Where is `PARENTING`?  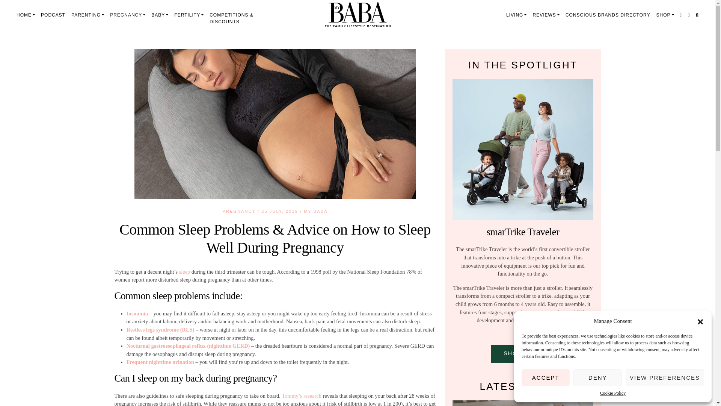
PARENTING is located at coordinates (87, 15).